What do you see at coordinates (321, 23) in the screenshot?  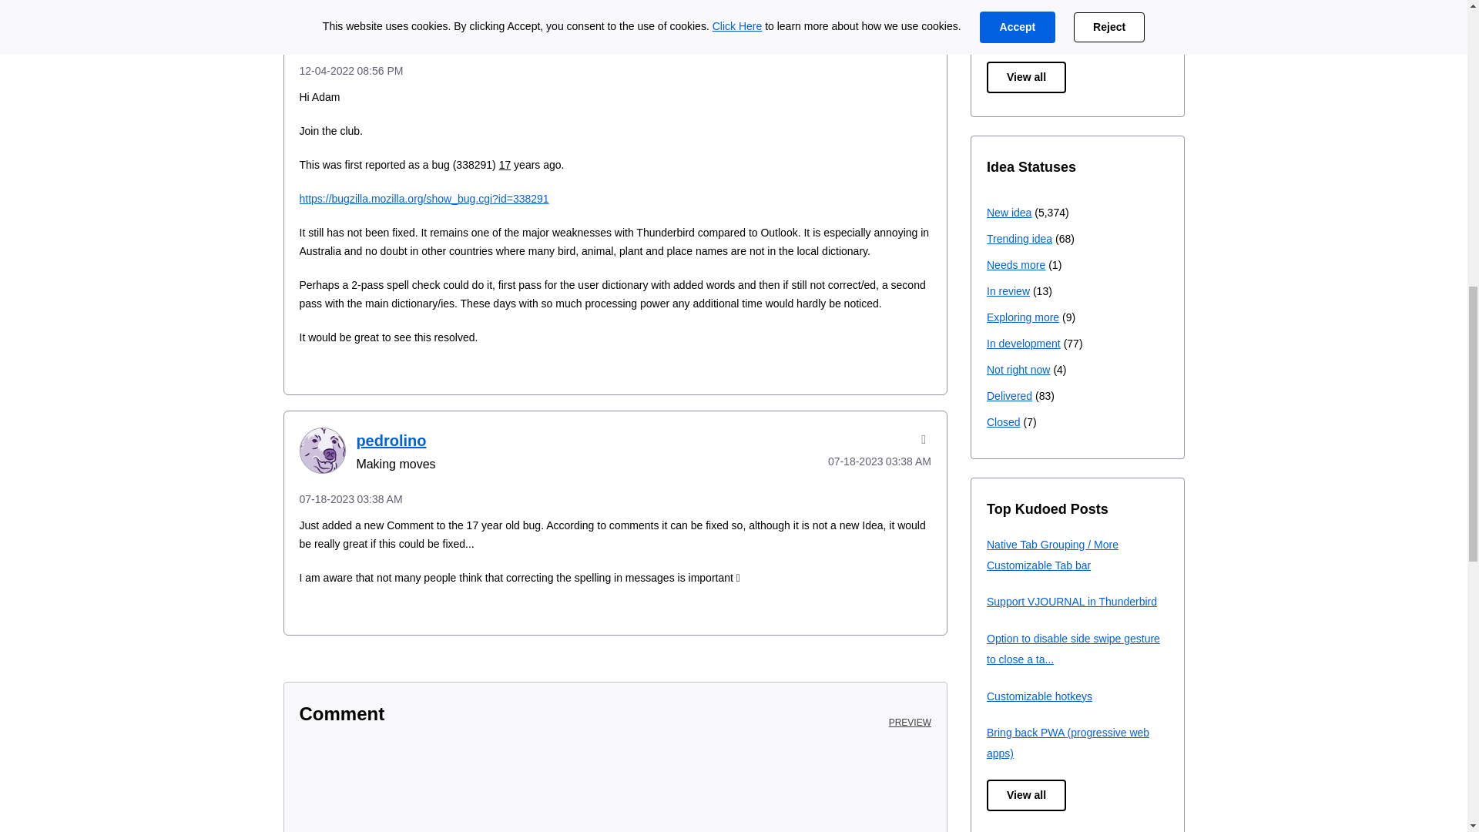 I see `erichalfb` at bounding box center [321, 23].